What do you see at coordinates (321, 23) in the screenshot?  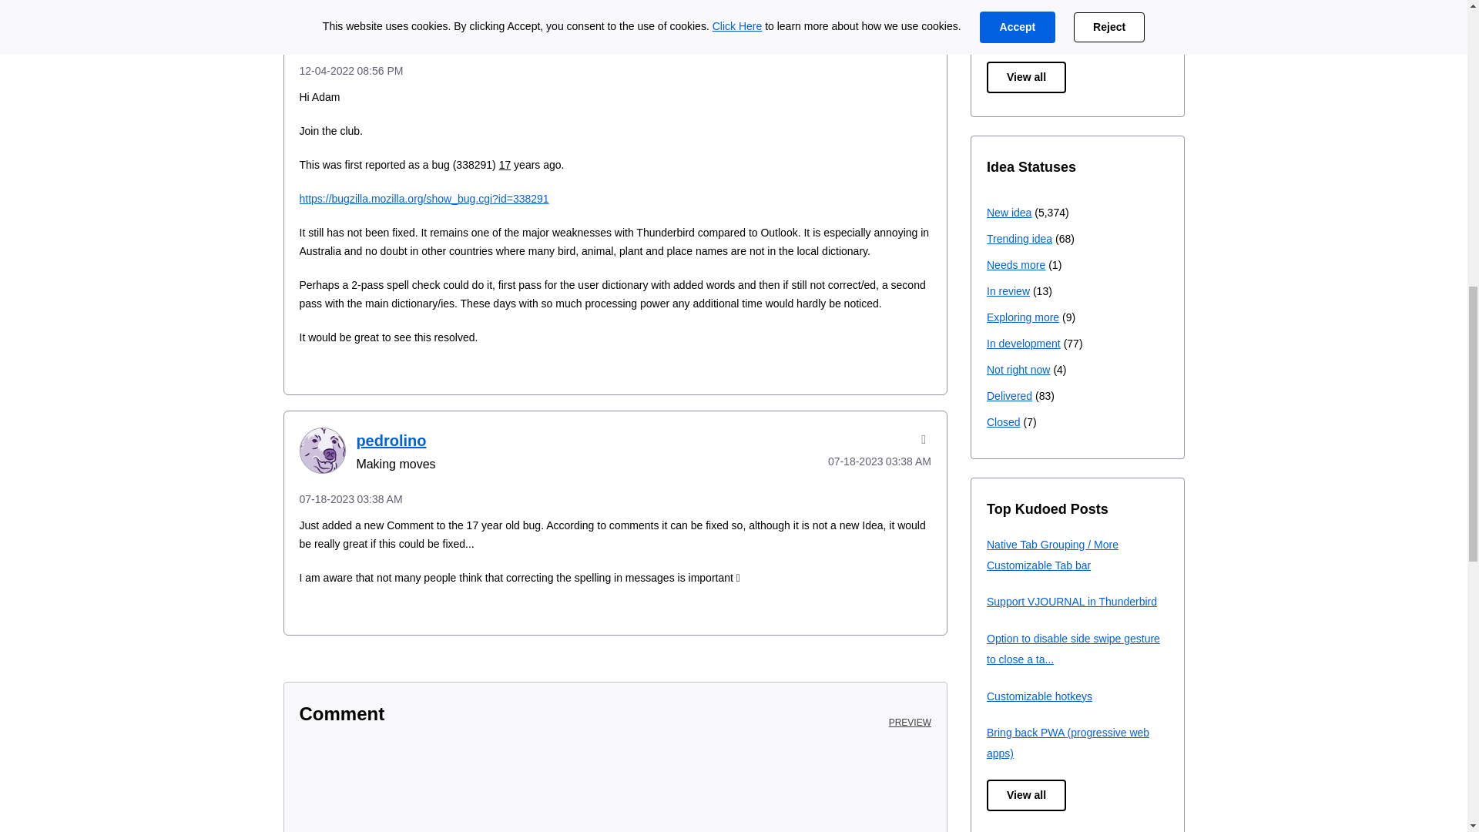 I see `erichalfb` at bounding box center [321, 23].